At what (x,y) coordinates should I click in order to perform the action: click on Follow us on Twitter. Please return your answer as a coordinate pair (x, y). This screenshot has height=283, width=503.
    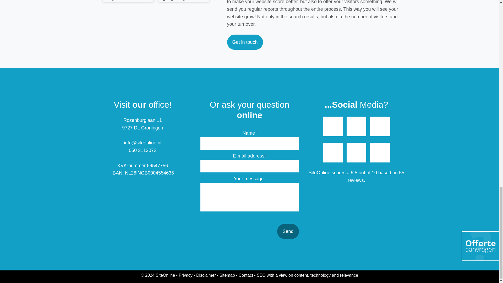
    Looking at the image, I should click on (380, 126).